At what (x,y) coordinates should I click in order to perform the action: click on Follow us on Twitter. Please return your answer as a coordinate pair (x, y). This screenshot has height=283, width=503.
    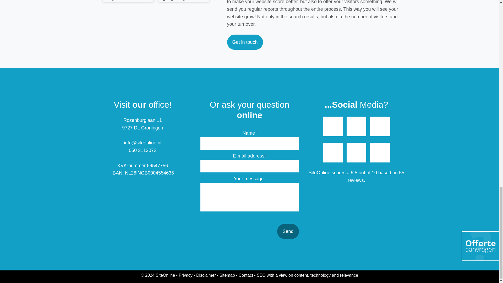
    Looking at the image, I should click on (380, 126).